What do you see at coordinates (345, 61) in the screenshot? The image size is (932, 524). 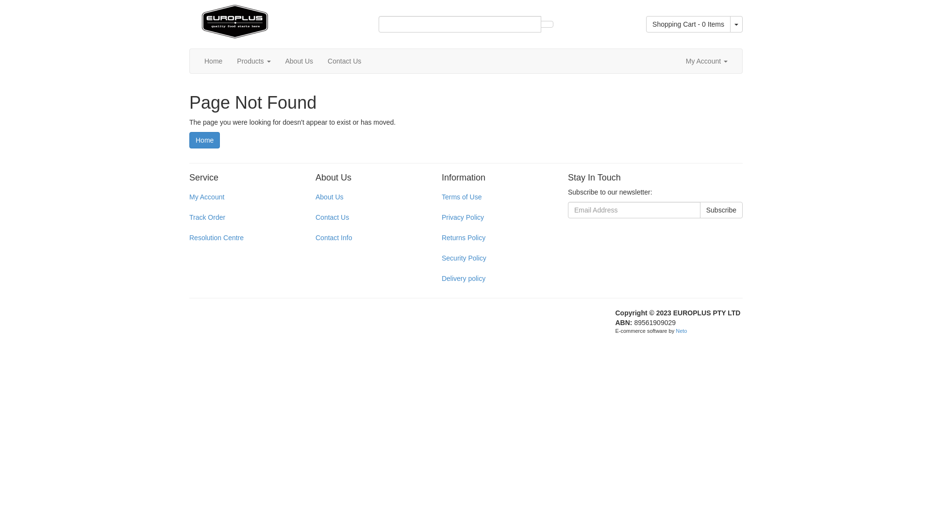 I see `Contact Us` at bounding box center [345, 61].